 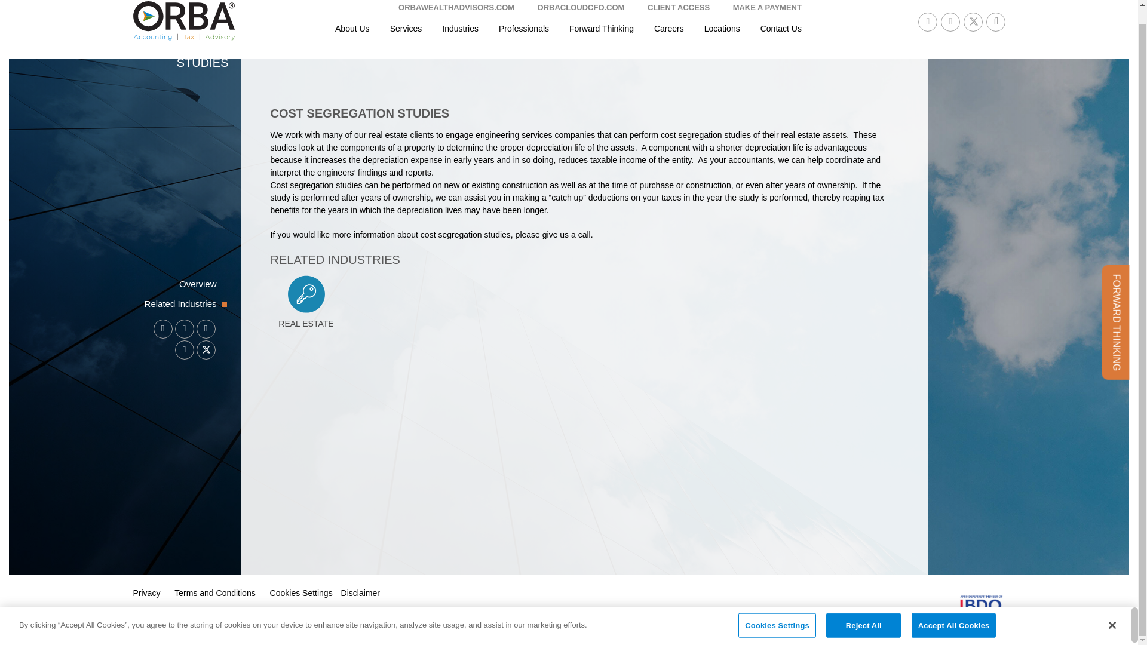 What do you see at coordinates (767, 7) in the screenshot?
I see `Careers` at bounding box center [767, 7].